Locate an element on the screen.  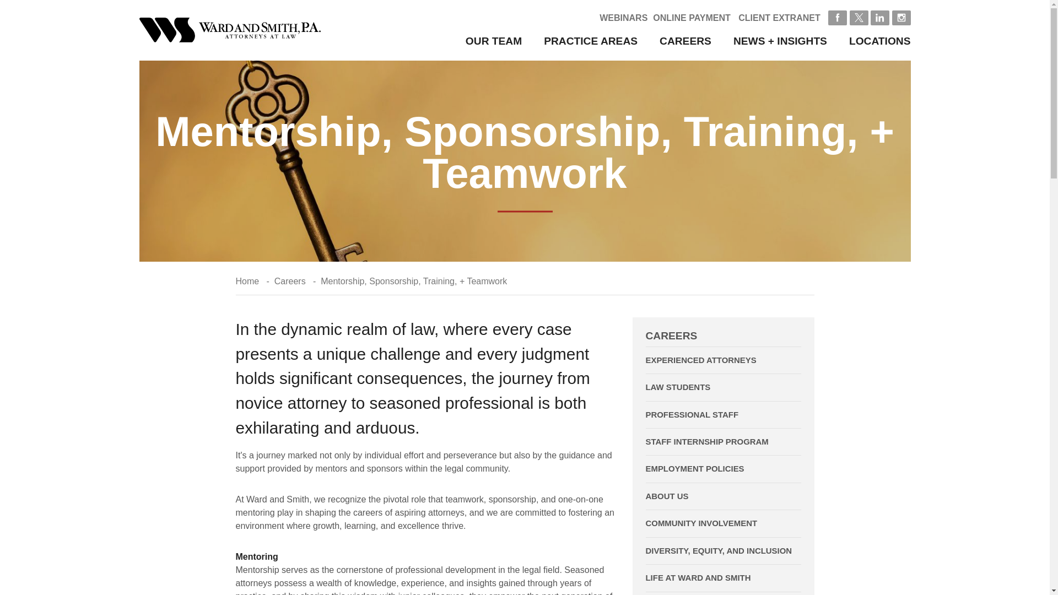
CAREERS is located at coordinates (685, 41).